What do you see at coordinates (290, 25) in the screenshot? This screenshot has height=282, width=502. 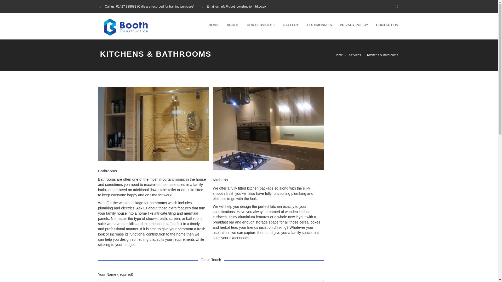 I see `Gallery` at bounding box center [290, 25].